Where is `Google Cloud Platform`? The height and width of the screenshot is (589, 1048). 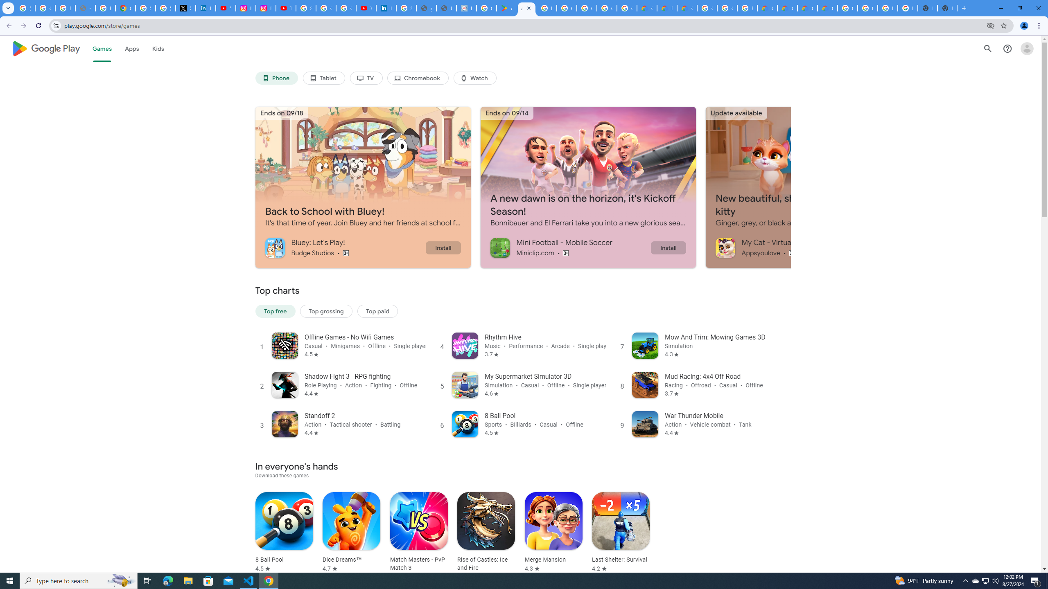 Google Cloud Platform is located at coordinates (727, 8).